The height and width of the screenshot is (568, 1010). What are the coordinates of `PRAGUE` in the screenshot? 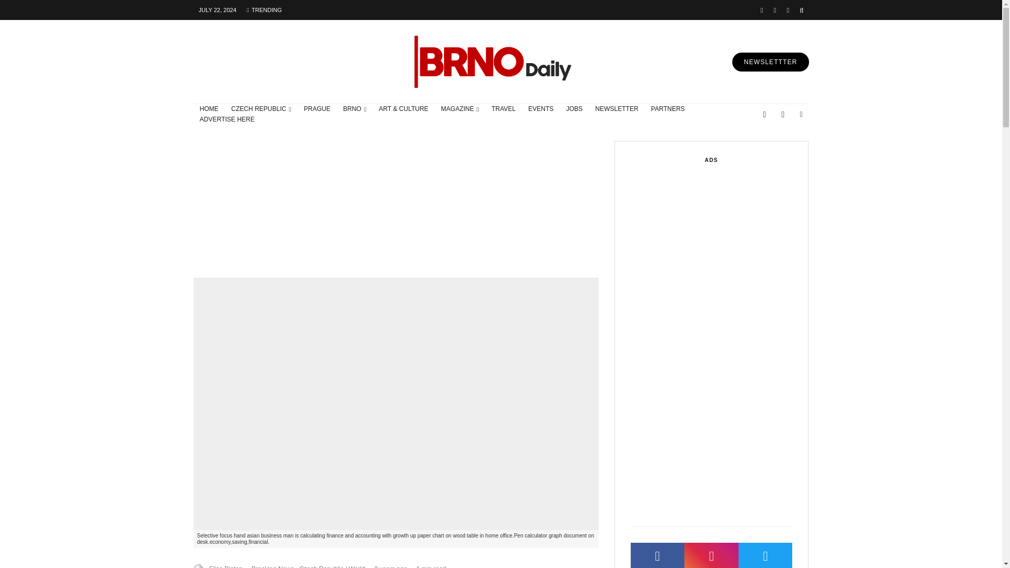 It's located at (318, 109).